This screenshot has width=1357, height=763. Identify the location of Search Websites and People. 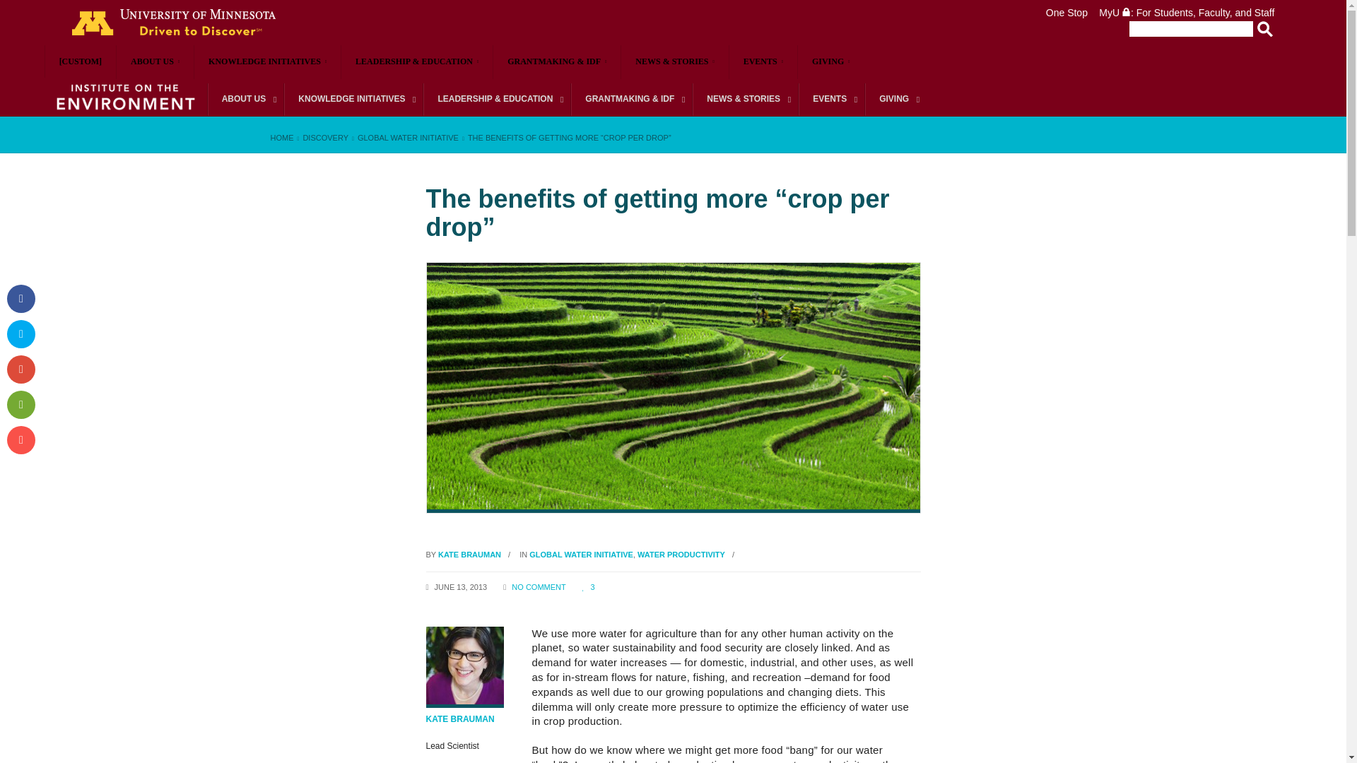
(1186, 28).